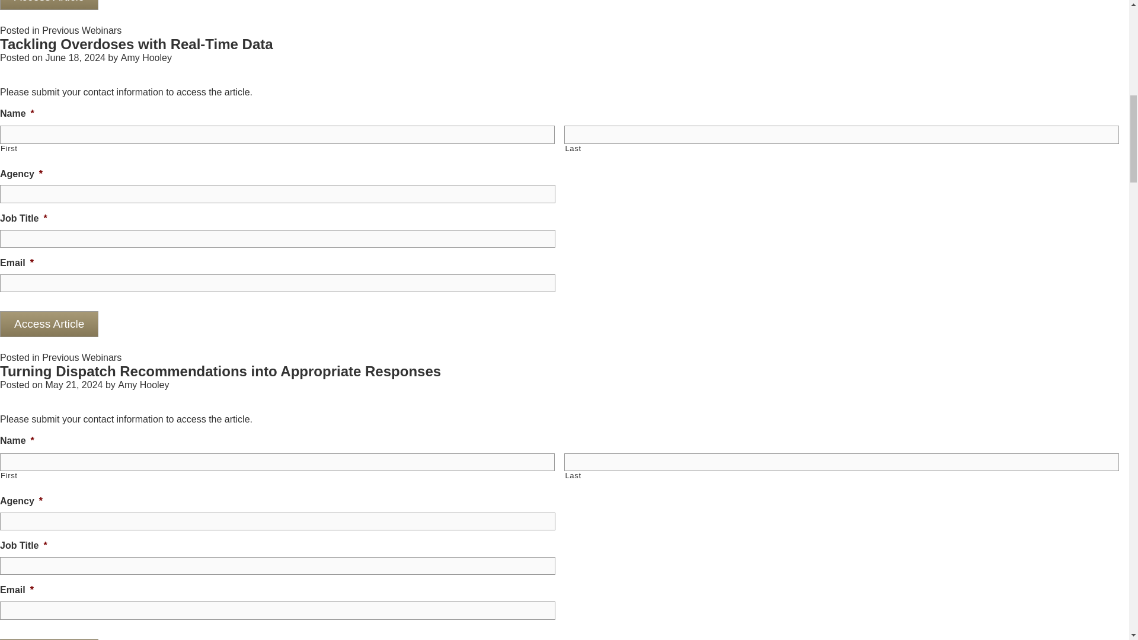 The width and height of the screenshot is (1138, 640). What do you see at coordinates (73, 385) in the screenshot?
I see `May 21, 2024` at bounding box center [73, 385].